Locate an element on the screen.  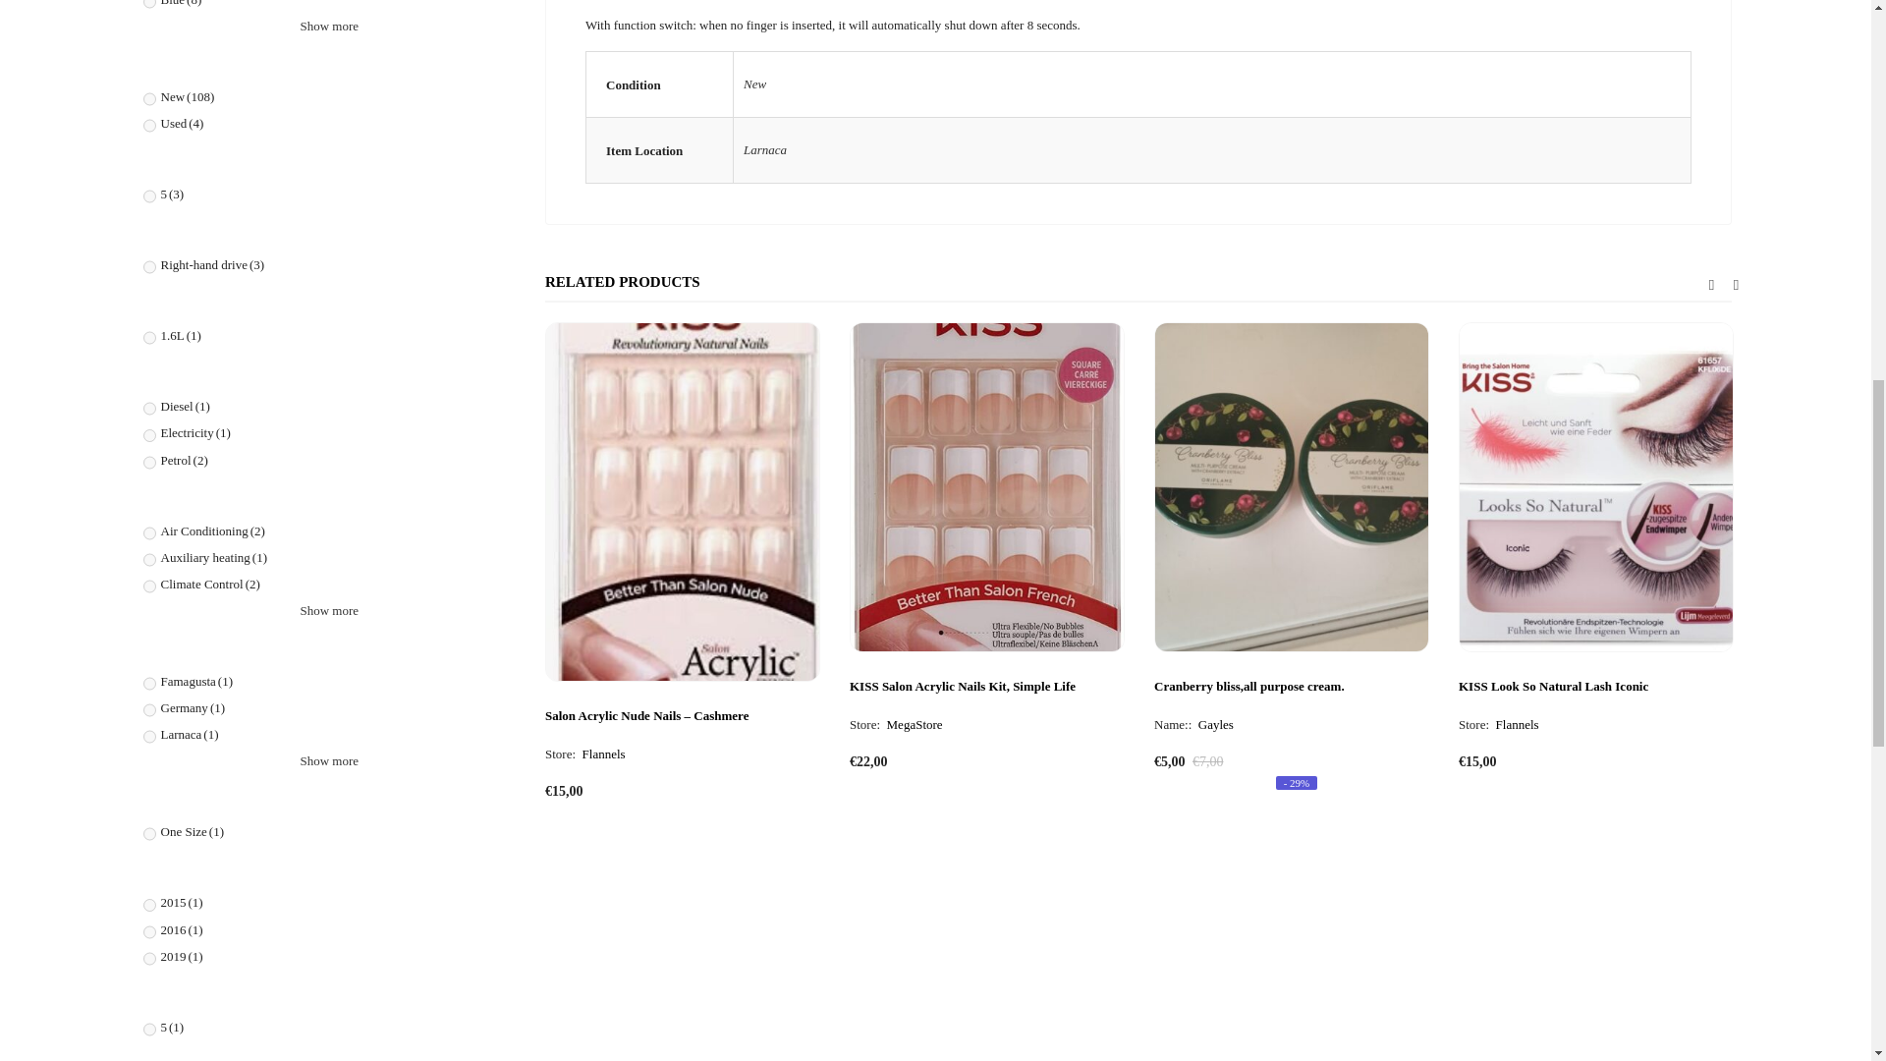
420 is located at coordinates (149, 5).